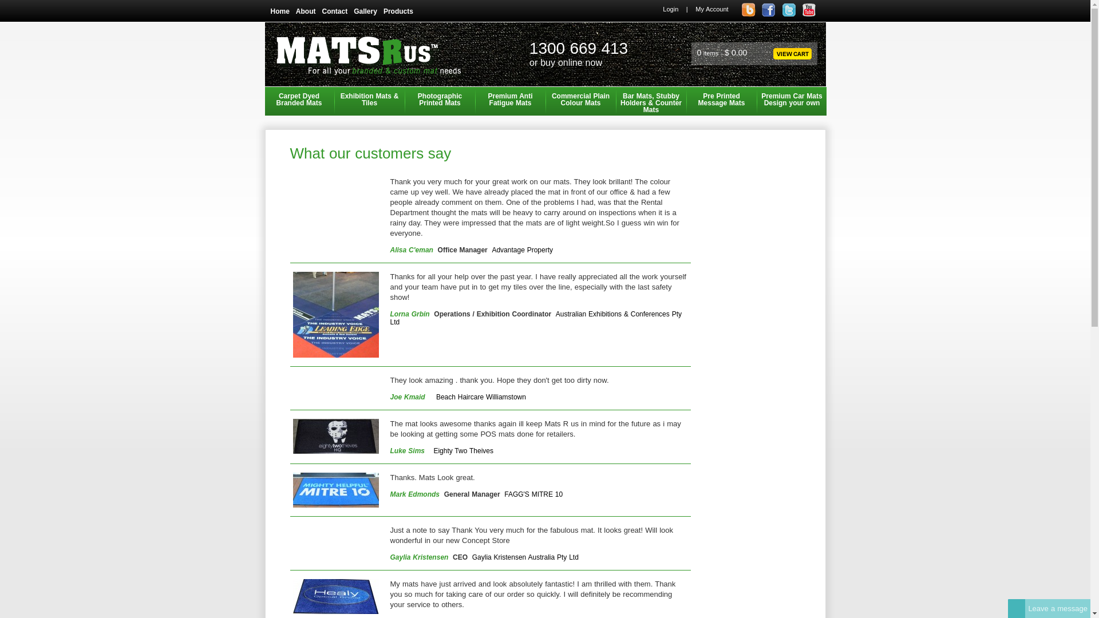 The image size is (1099, 618). I want to click on Carpet Dyed Branded Mats, so click(299, 101).